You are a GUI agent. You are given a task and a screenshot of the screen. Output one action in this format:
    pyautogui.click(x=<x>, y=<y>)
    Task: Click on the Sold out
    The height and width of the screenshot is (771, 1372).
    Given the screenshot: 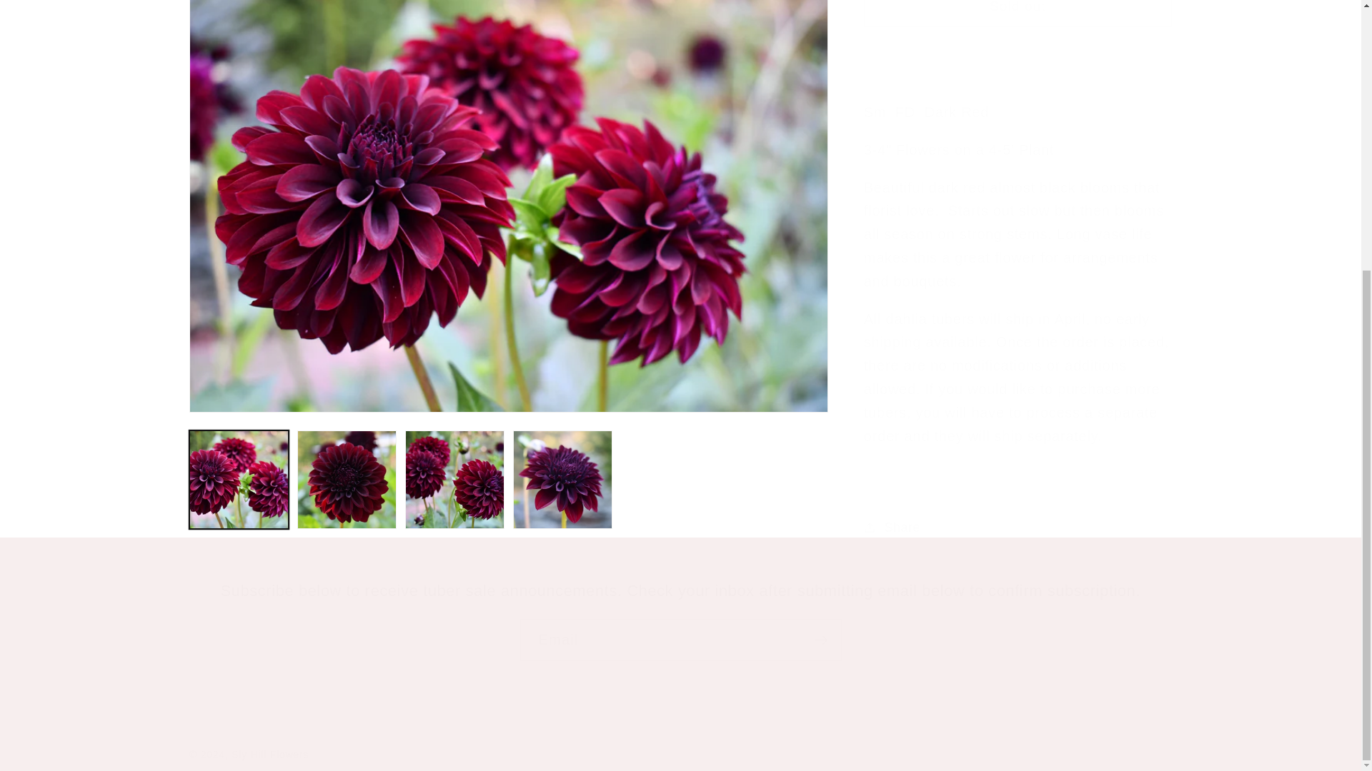 What is the action you would take?
    pyautogui.click(x=1018, y=7)
    